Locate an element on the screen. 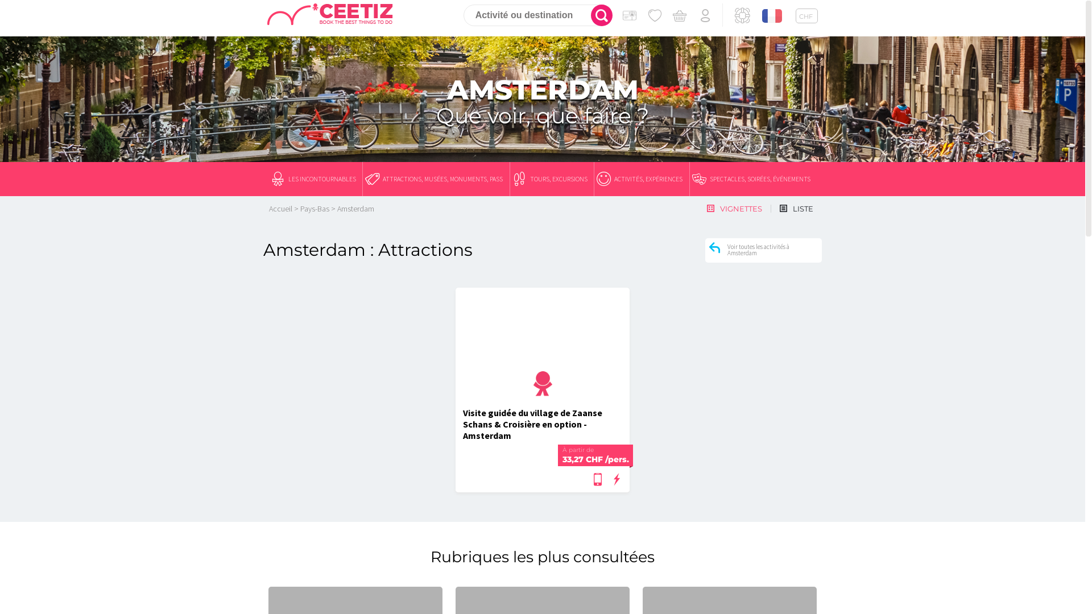 The image size is (1092, 614). LES INCONTOURNABLES is located at coordinates (316, 179).